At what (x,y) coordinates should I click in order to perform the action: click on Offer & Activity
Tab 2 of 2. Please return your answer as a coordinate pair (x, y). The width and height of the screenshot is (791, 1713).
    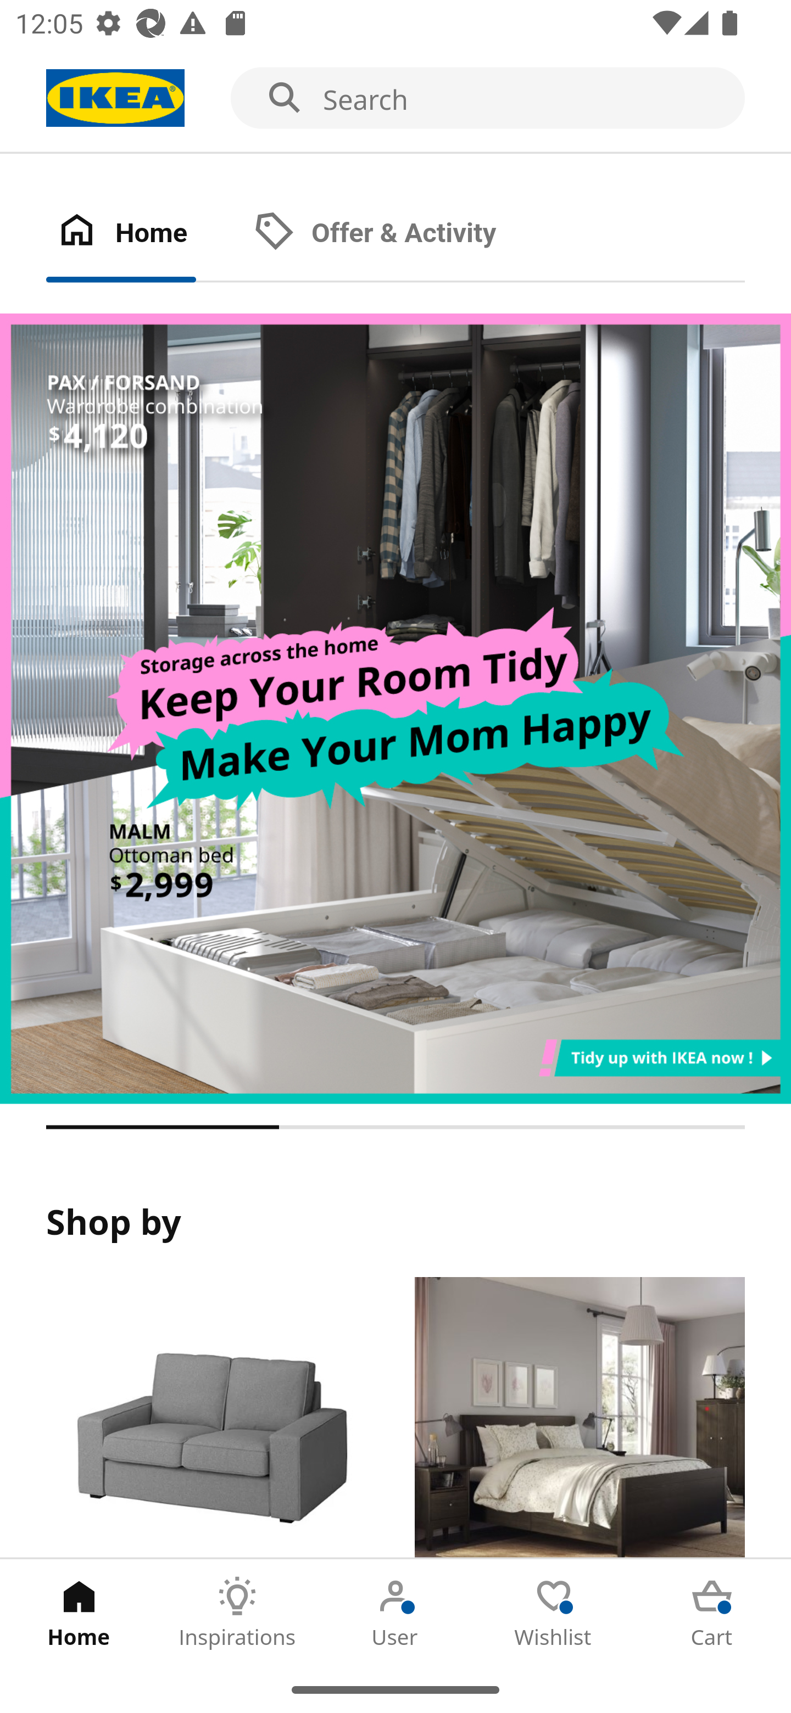
    Looking at the image, I should click on (397, 233).